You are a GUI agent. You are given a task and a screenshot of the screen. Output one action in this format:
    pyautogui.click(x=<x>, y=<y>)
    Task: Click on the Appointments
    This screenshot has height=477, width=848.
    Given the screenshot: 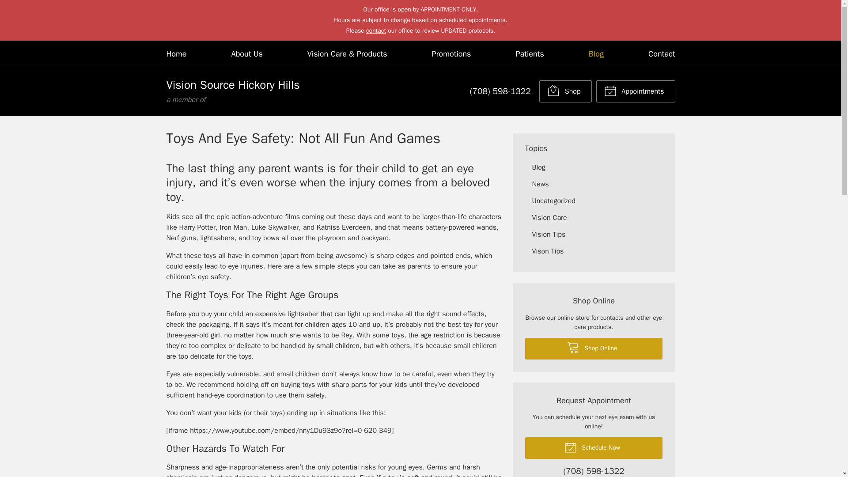 What is the action you would take?
    pyautogui.click(x=635, y=91)
    